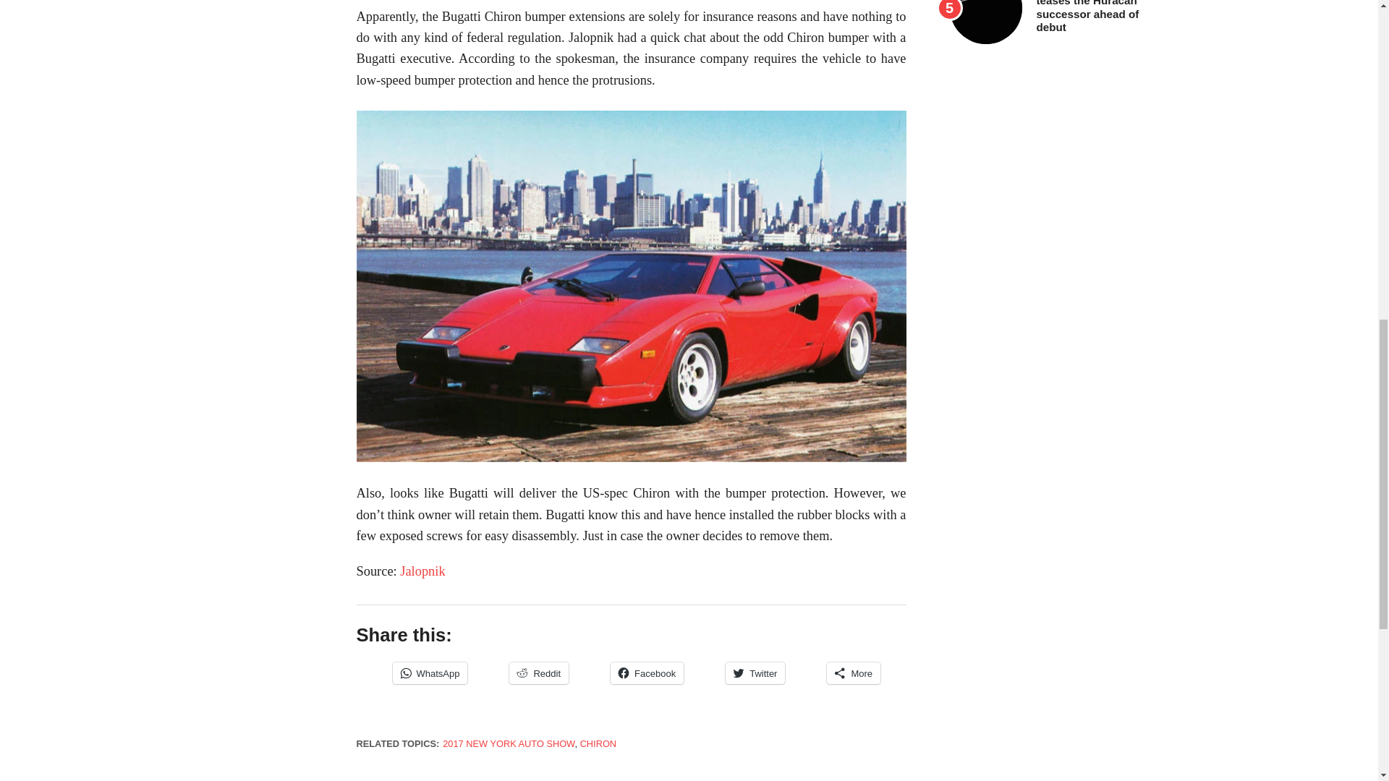  What do you see at coordinates (755, 673) in the screenshot?
I see `Twitter` at bounding box center [755, 673].